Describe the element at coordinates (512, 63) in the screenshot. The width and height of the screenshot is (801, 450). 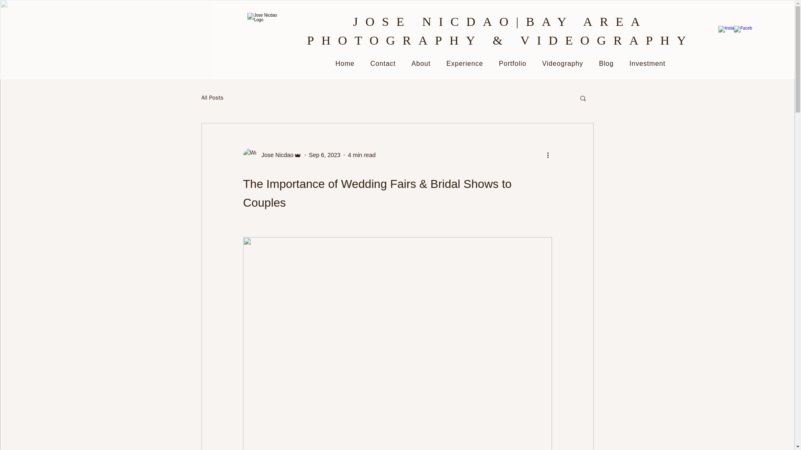
I see `Portfolio` at that location.